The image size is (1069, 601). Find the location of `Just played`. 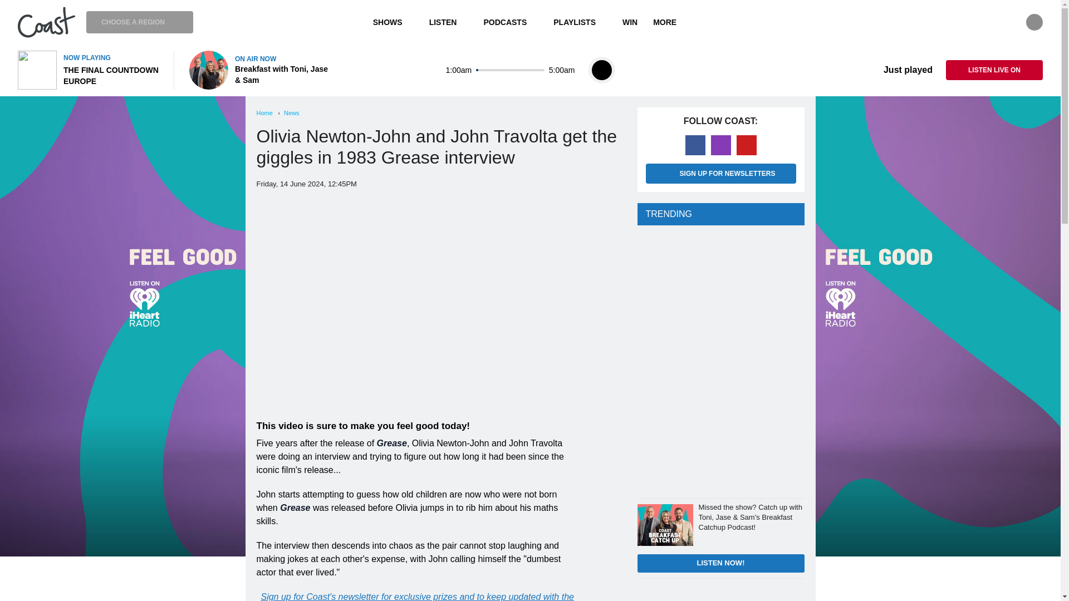

Just played is located at coordinates (900, 70).